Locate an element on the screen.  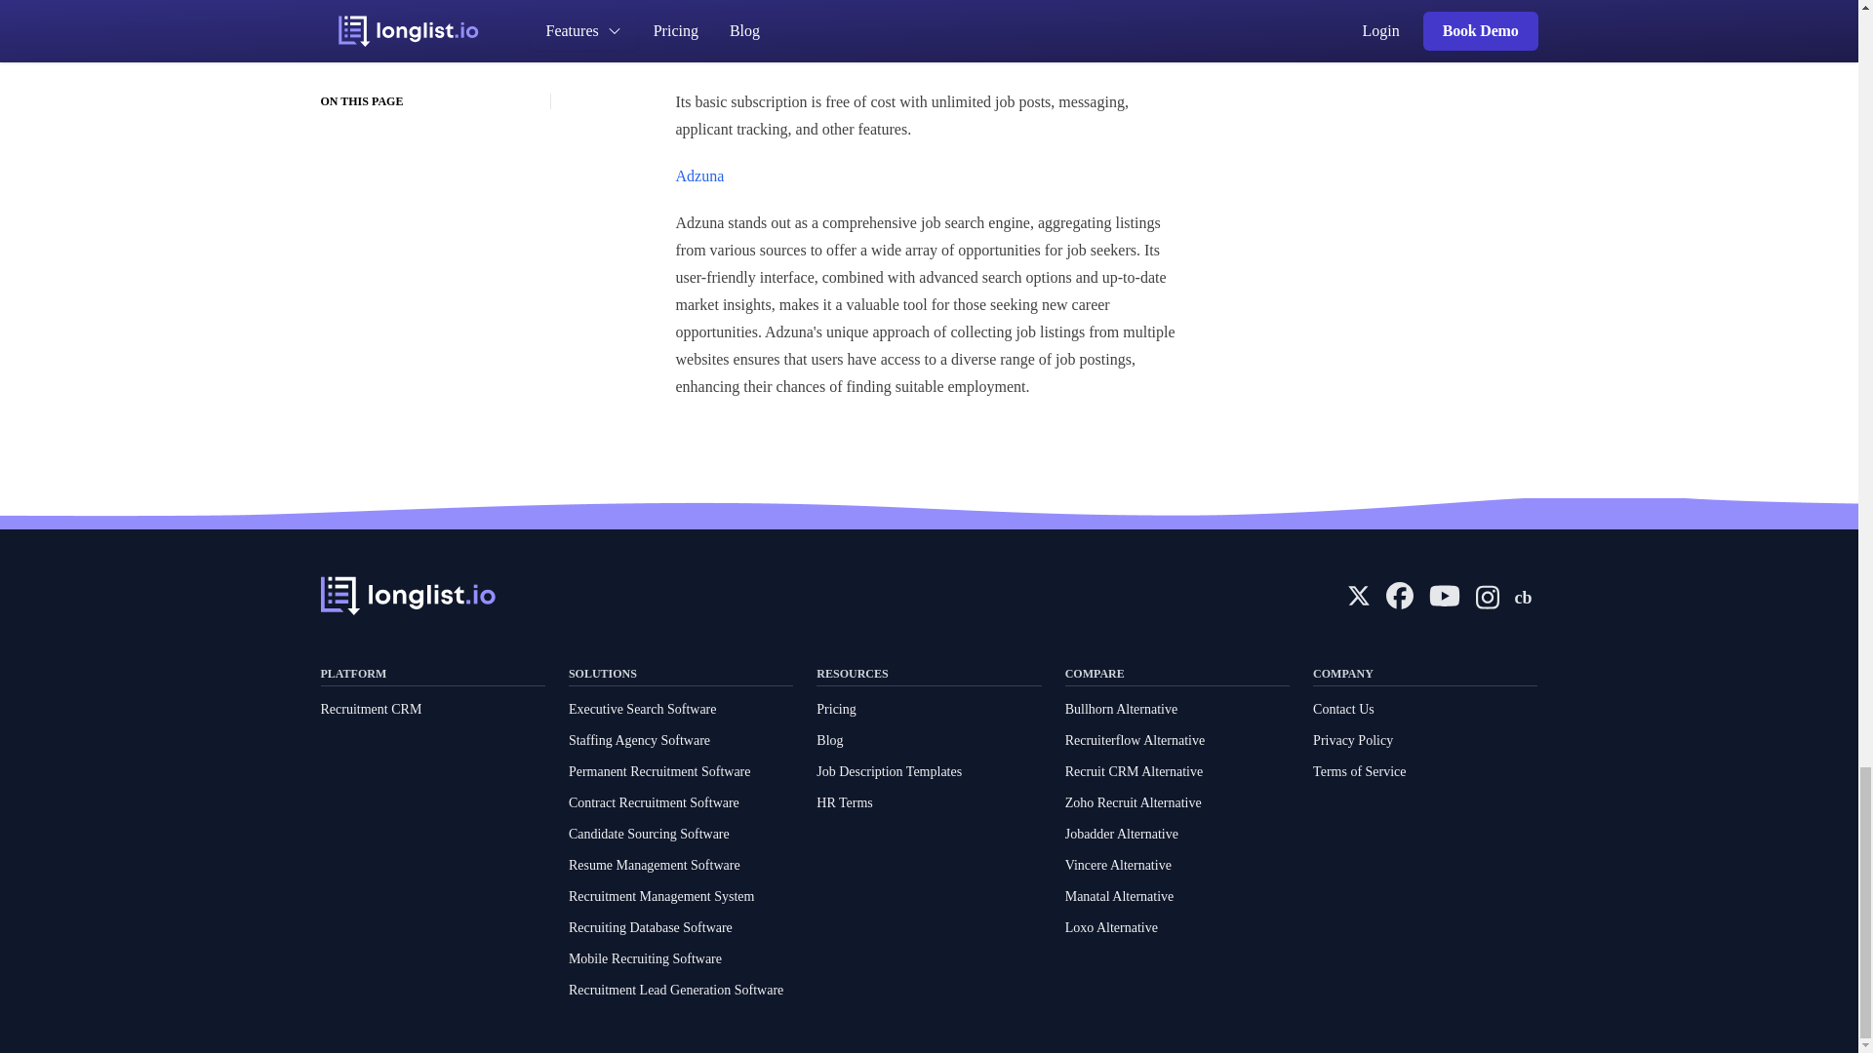
Recruitment CRM is located at coordinates (371, 710).